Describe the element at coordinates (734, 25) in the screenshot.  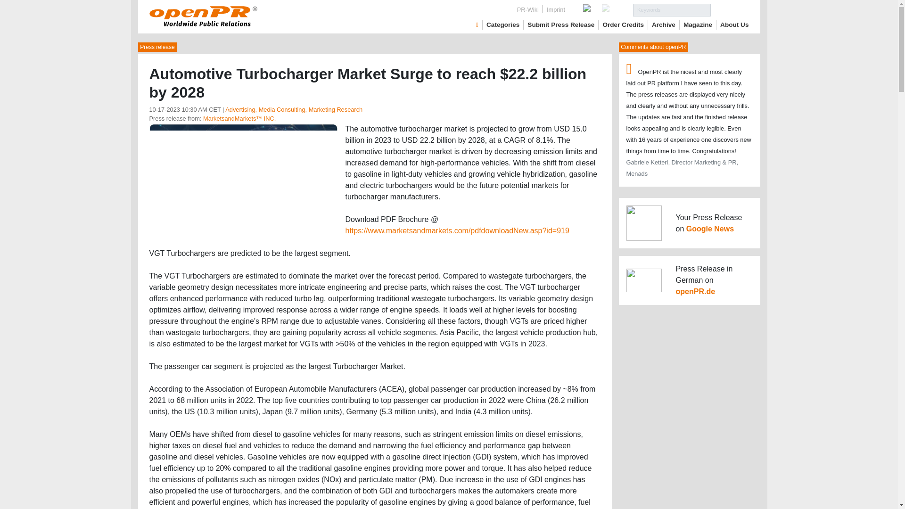
I see `About Us` at that location.